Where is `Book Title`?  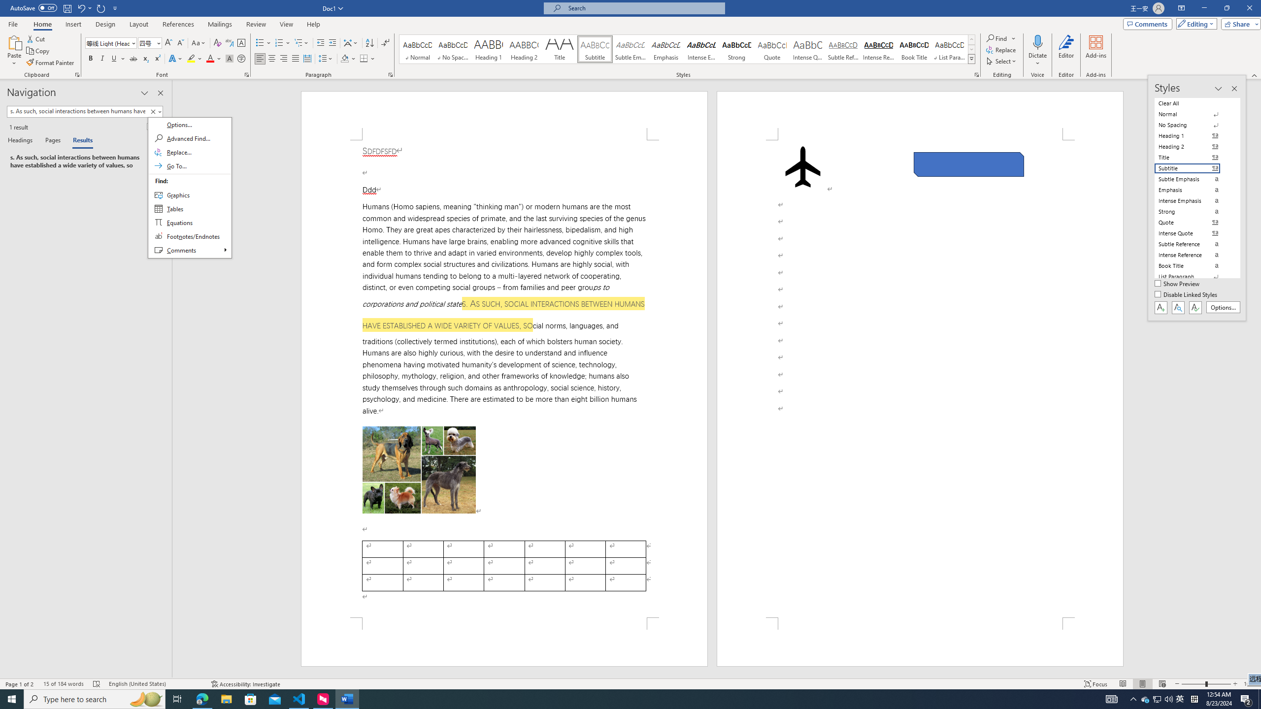 Book Title is located at coordinates (914, 49).